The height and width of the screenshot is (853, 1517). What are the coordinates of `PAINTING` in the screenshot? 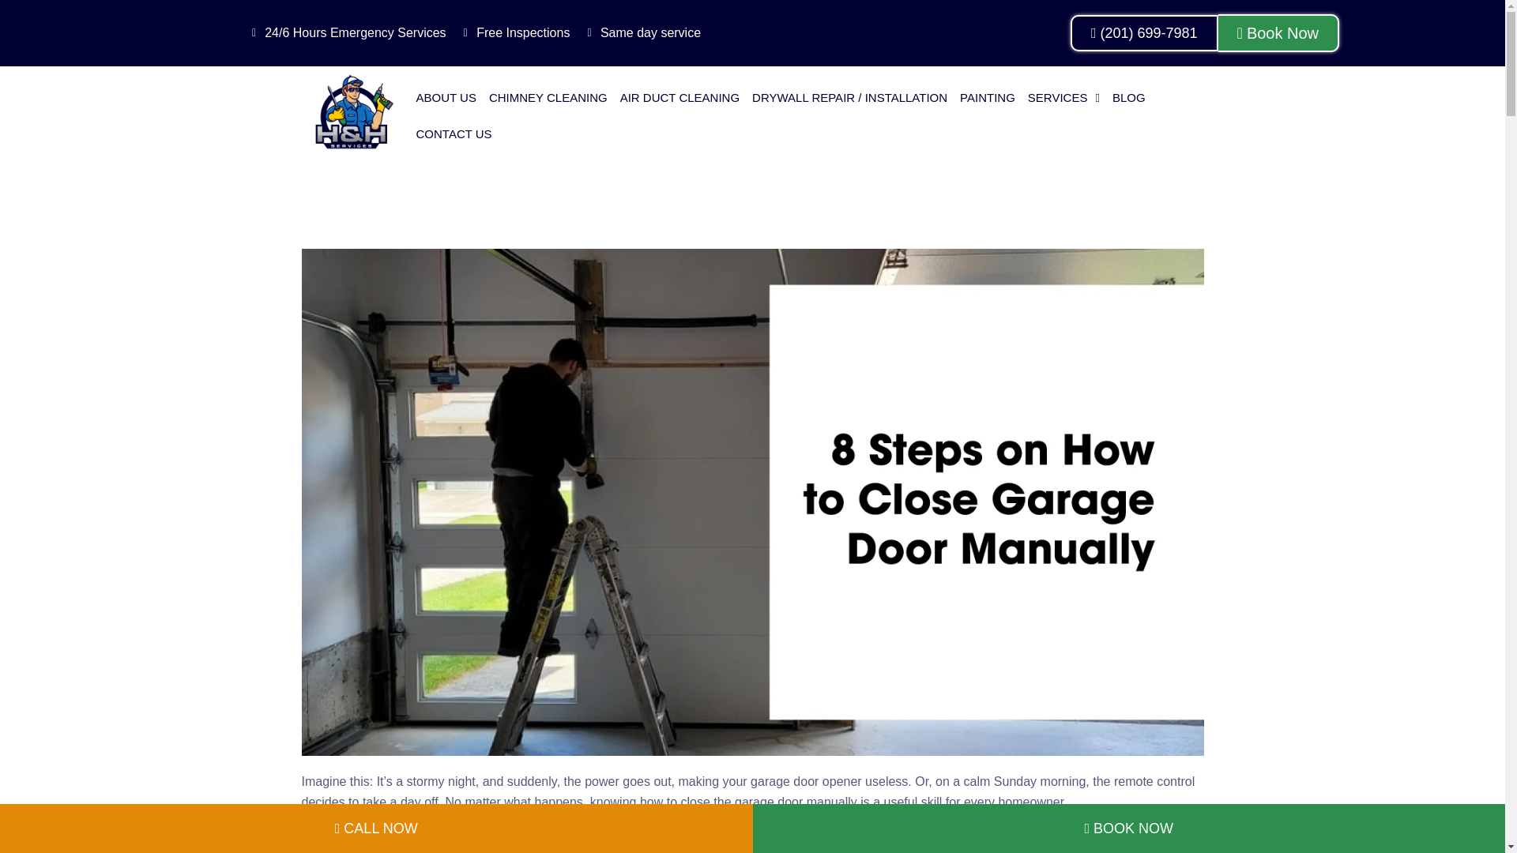 It's located at (988, 98).